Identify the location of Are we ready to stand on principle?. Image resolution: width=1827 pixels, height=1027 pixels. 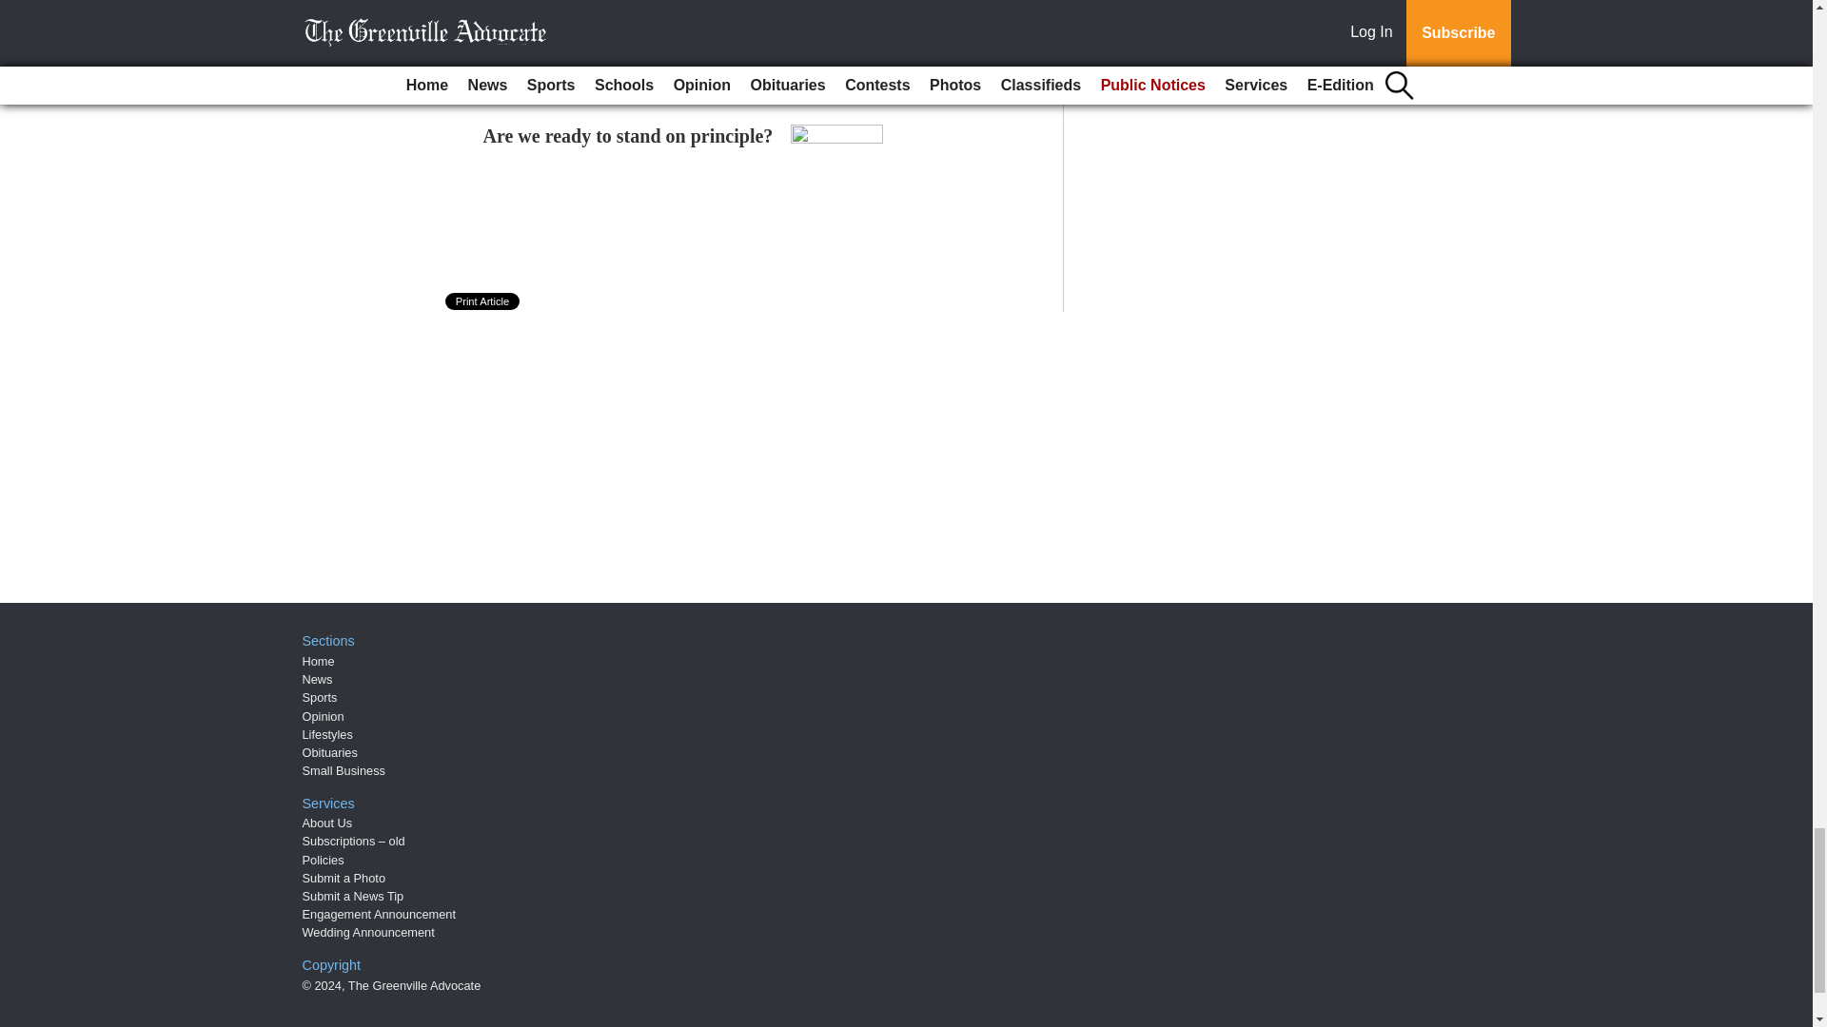
(628, 135).